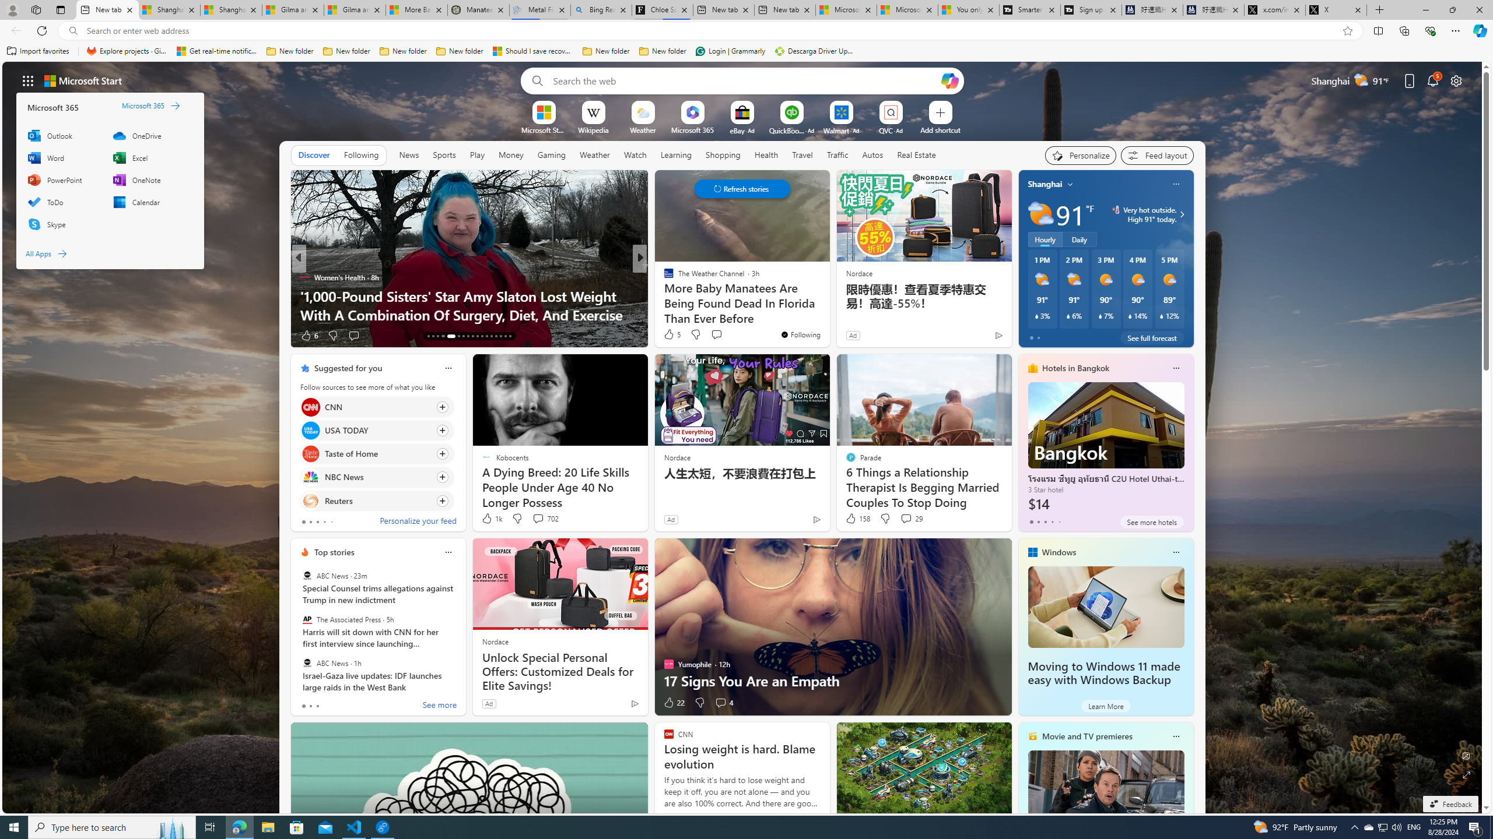 The width and height of the screenshot is (1493, 839). What do you see at coordinates (663, 51) in the screenshot?
I see `New folder` at bounding box center [663, 51].